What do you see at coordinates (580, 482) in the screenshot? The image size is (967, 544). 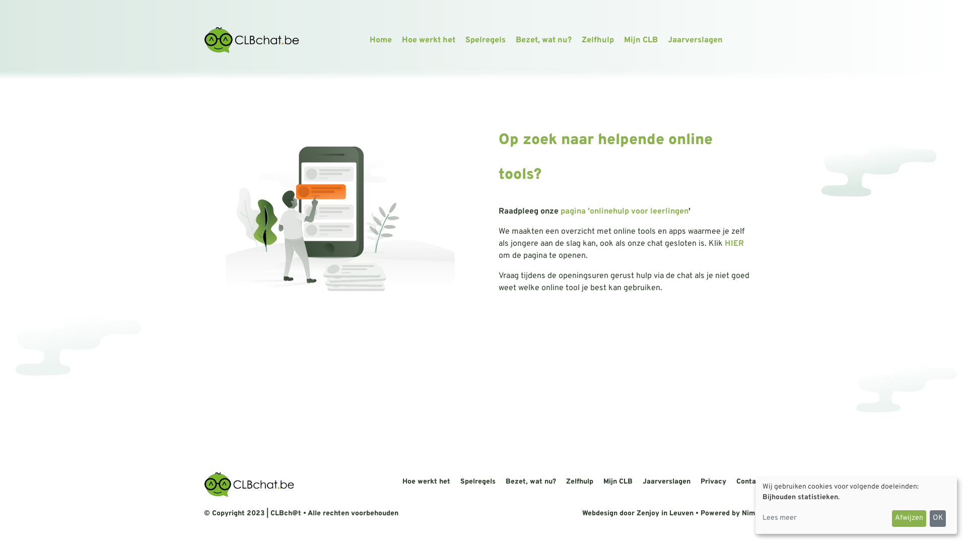 I see `Zelfhulp` at bounding box center [580, 482].